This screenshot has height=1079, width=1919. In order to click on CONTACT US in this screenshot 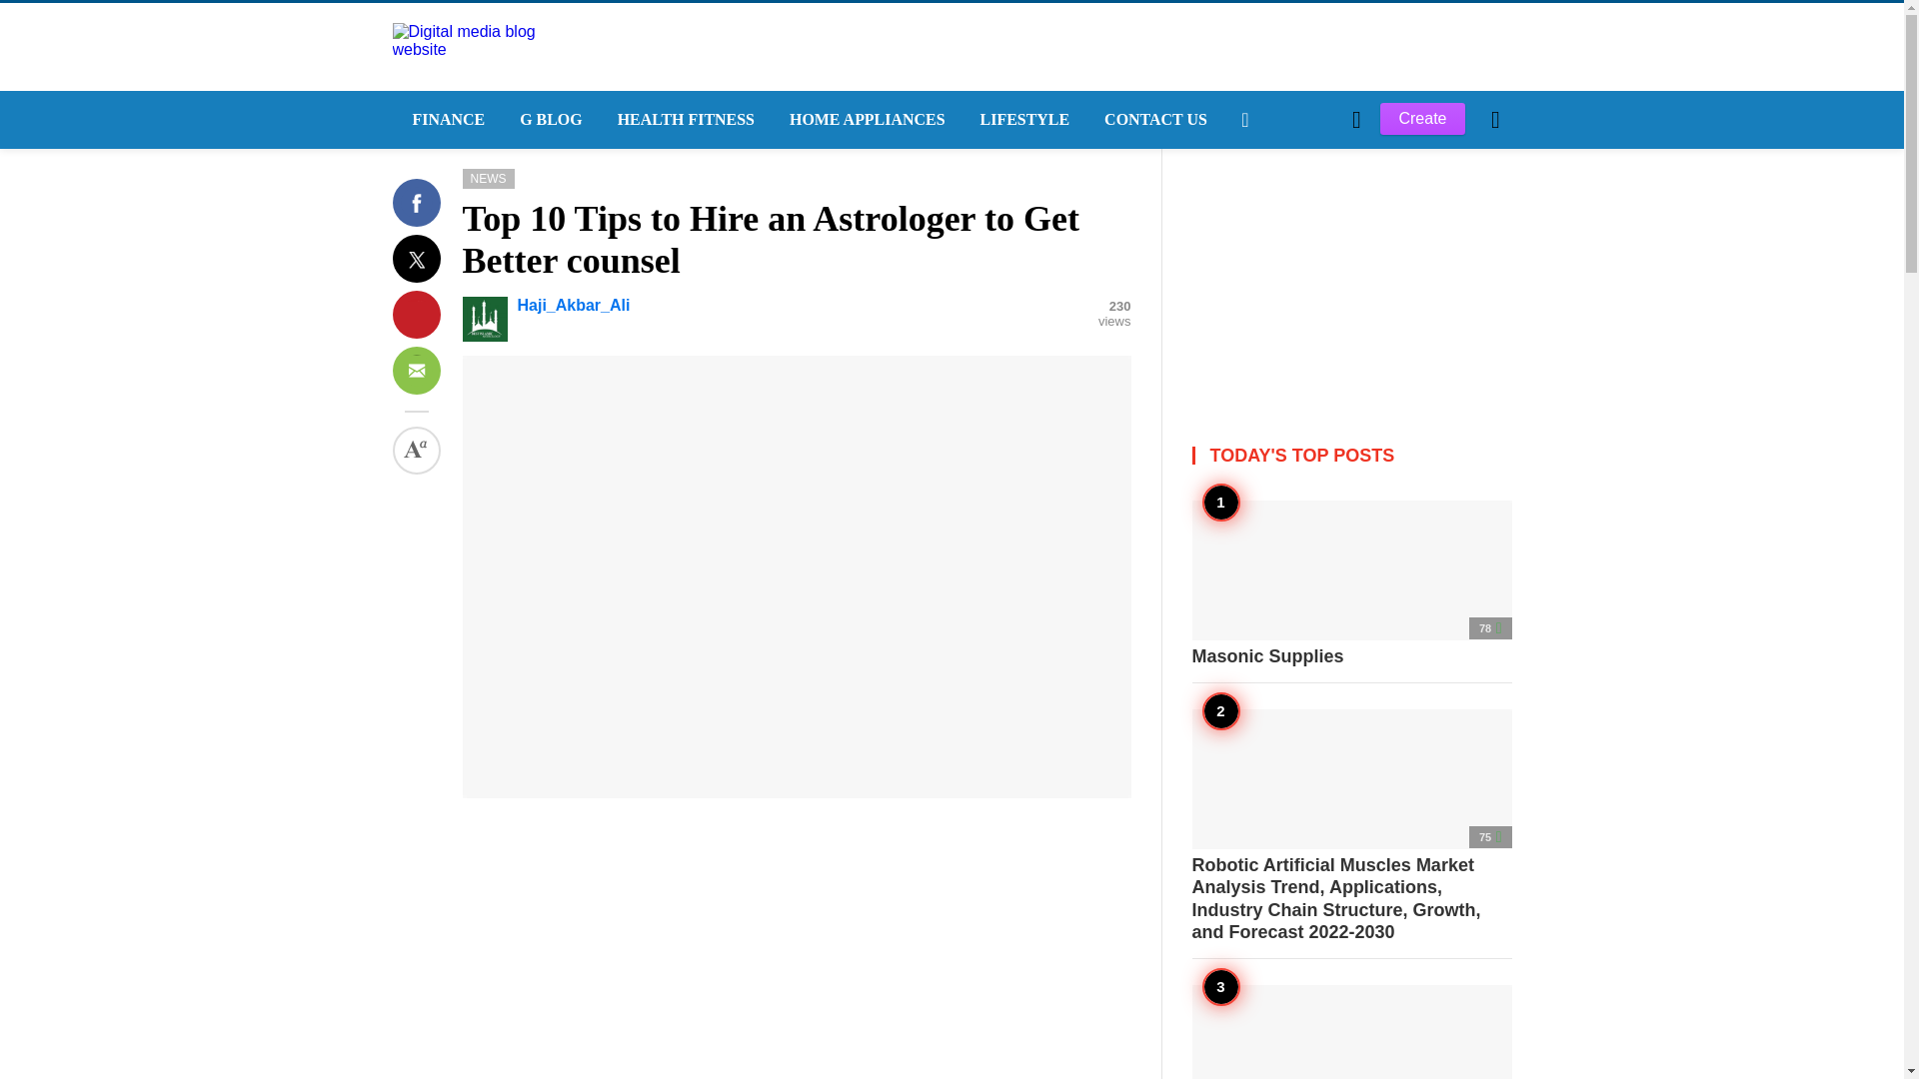, I will do `click(1153, 120)`.